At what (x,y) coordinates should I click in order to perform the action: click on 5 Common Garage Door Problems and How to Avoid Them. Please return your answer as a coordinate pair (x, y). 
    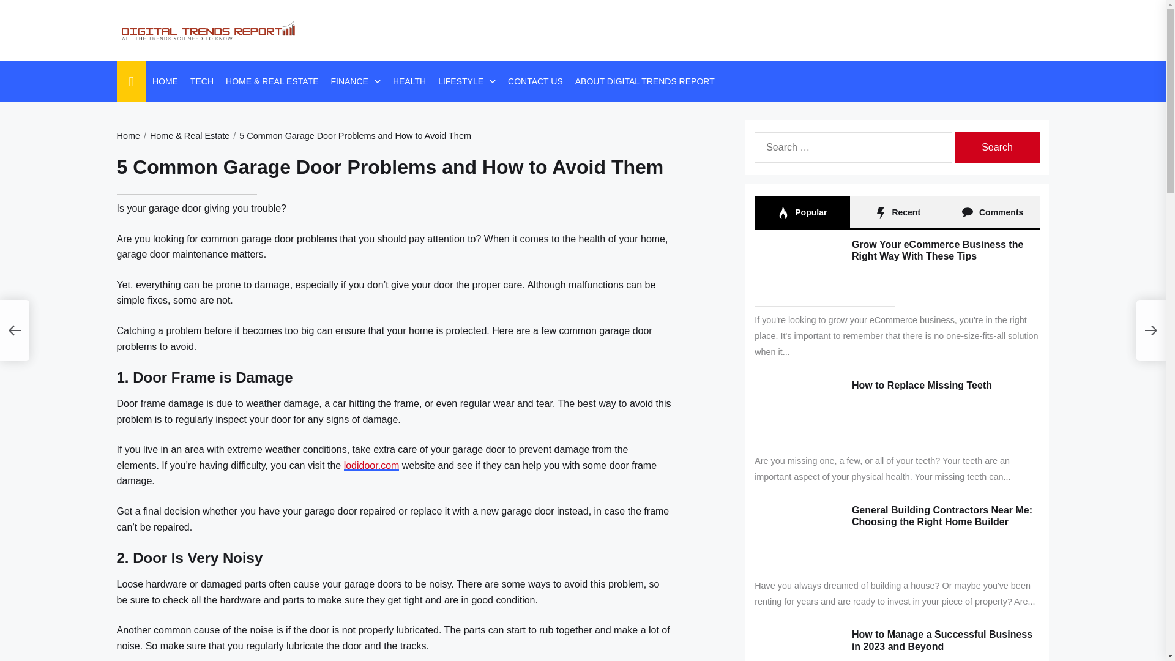
    Looking at the image, I should click on (350, 136).